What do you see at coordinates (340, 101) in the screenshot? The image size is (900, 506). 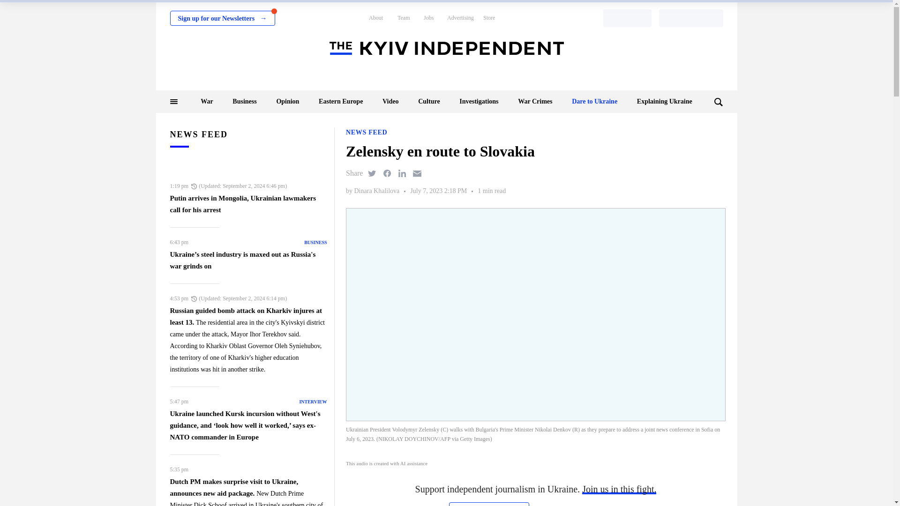 I see `Eastern Europe` at bounding box center [340, 101].